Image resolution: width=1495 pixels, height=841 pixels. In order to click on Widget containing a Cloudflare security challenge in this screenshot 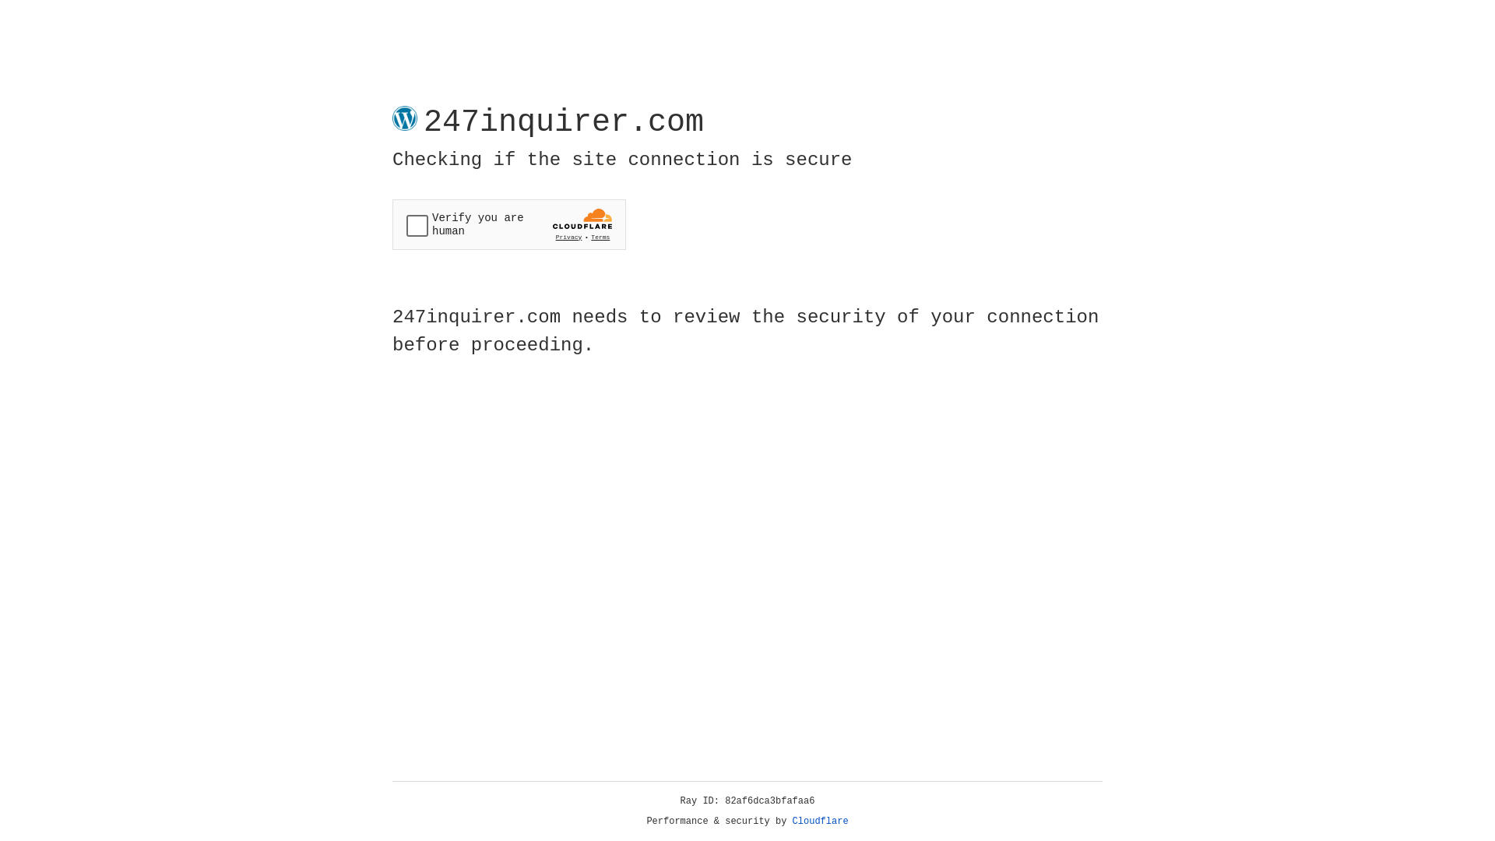, I will do `click(509, 224)`.